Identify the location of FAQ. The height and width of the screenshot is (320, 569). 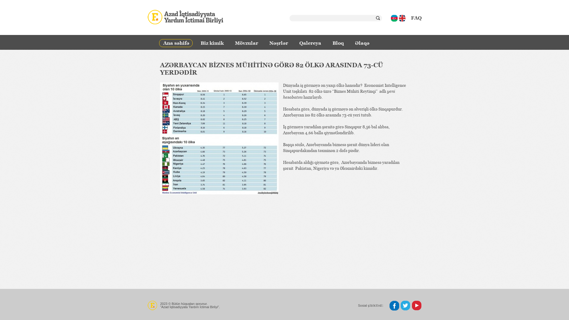
(416, 18).